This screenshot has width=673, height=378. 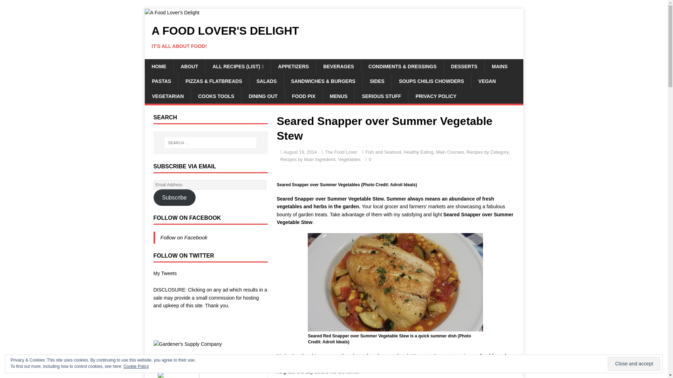 What do you see at coordinates (172, 13) in the screenshot?
I see `PASTAS` at bounding box center [172, 13].